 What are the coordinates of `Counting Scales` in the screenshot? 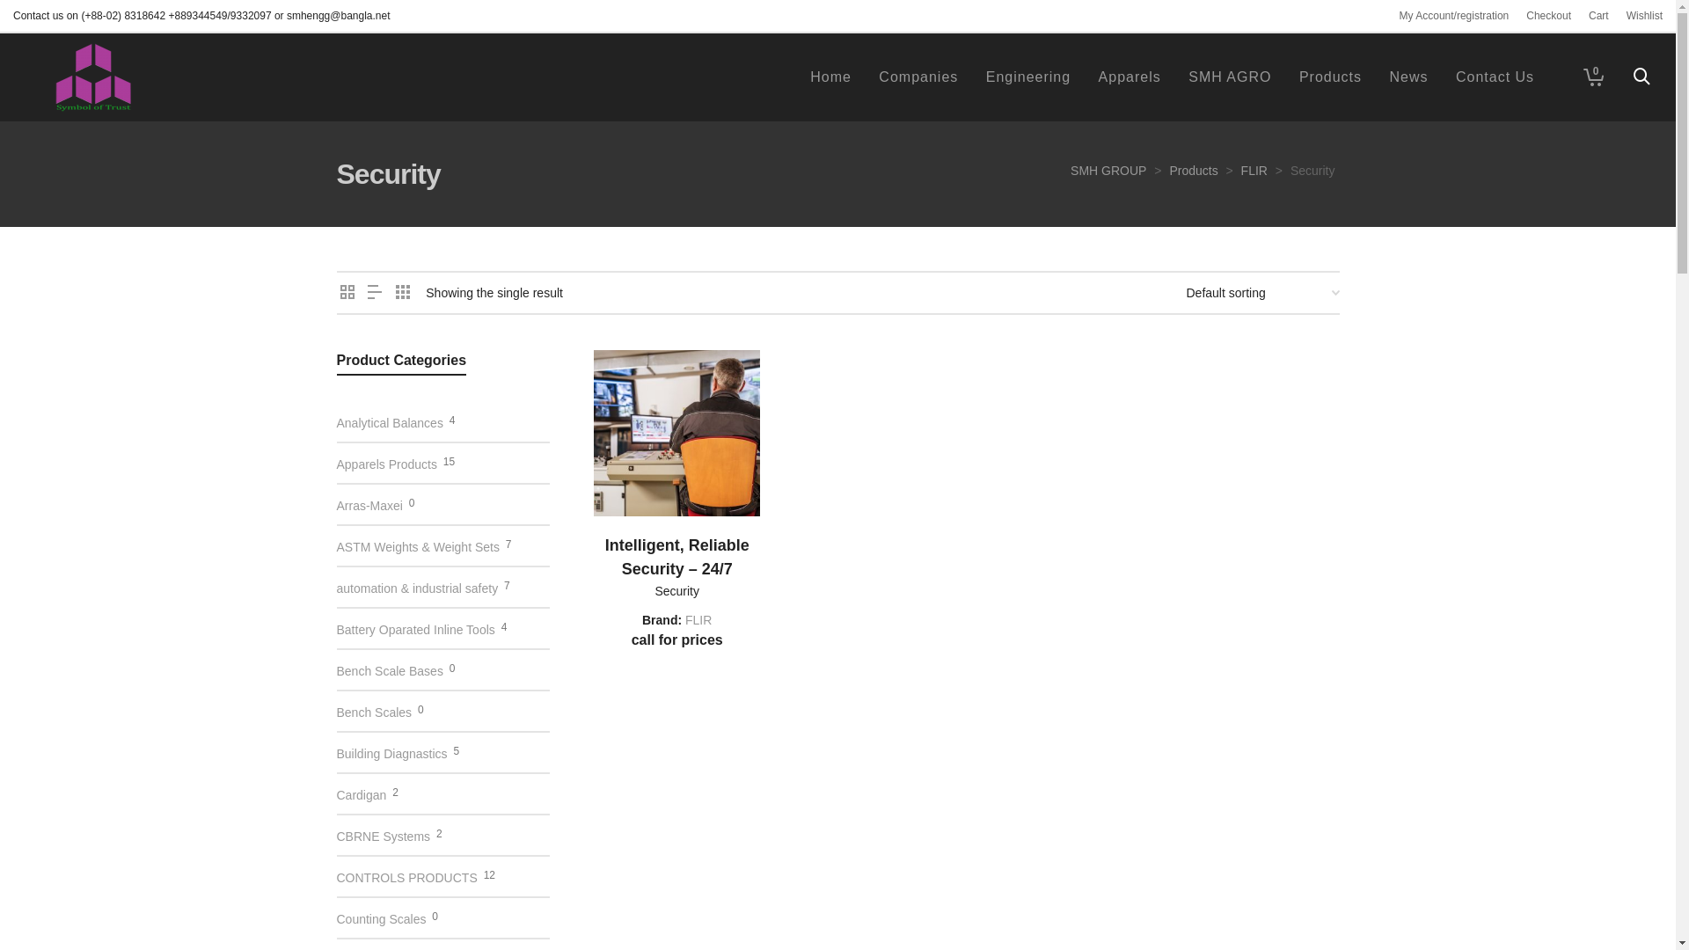 It's located at (381, 918).